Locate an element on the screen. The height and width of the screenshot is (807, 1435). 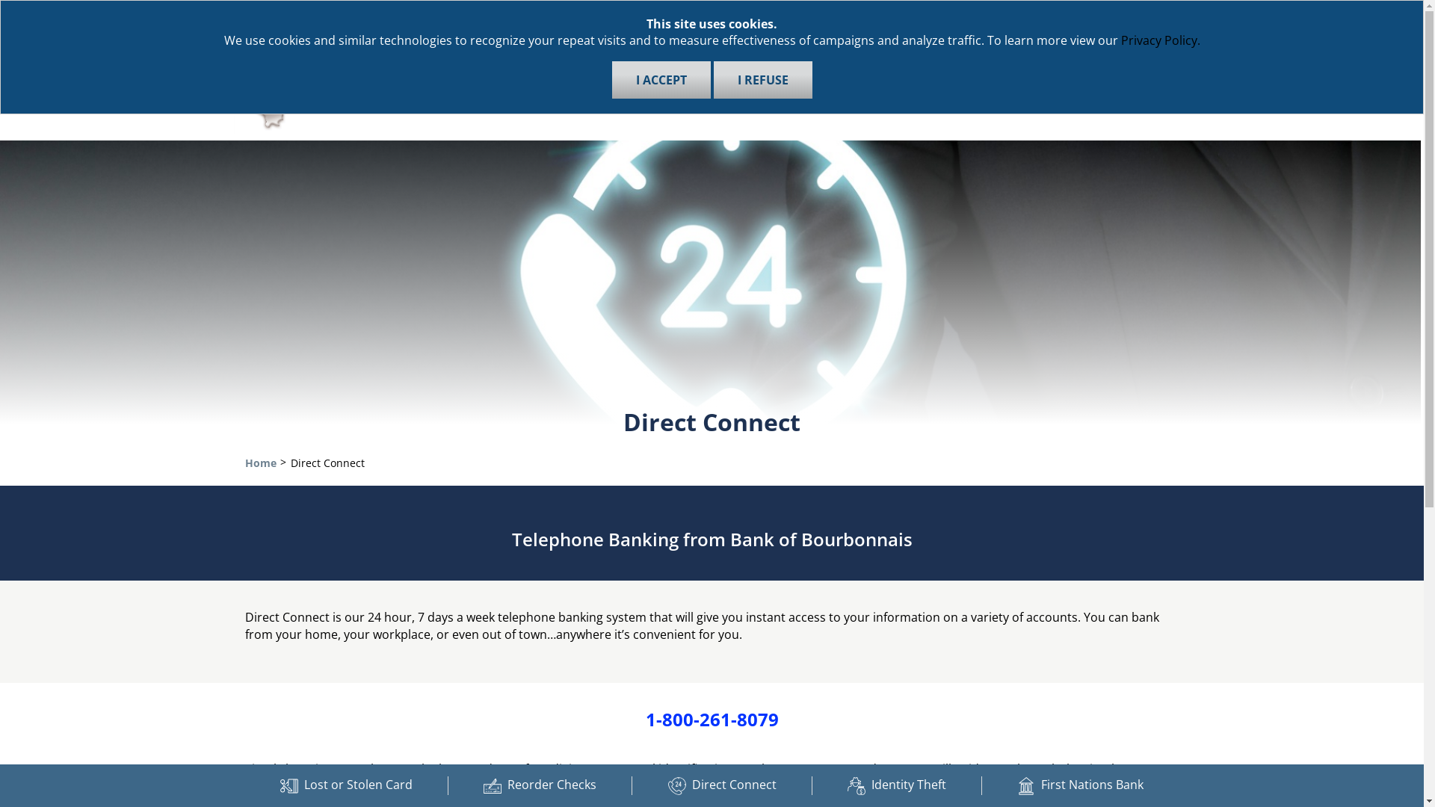
Investment is located at coordinates (710, 75).